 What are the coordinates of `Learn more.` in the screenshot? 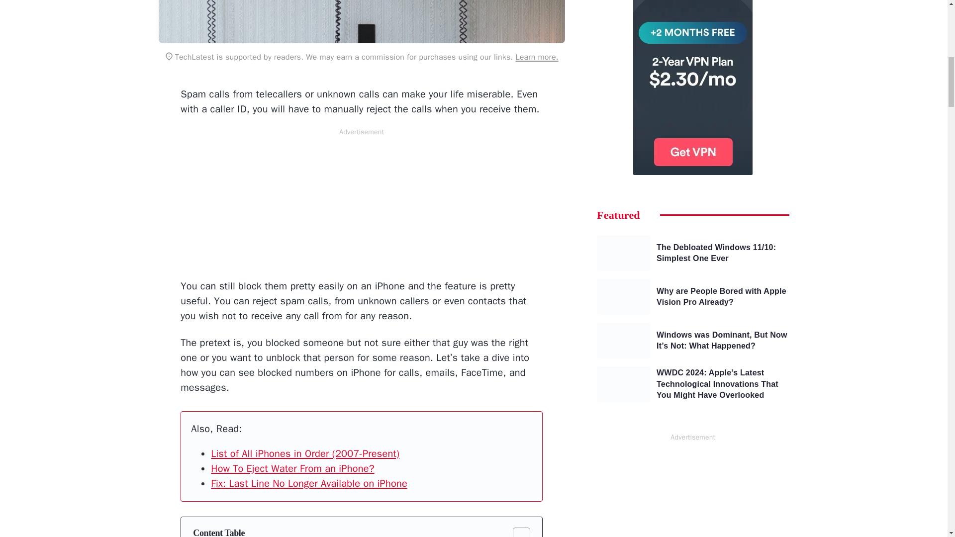 It's located at (536, 57).